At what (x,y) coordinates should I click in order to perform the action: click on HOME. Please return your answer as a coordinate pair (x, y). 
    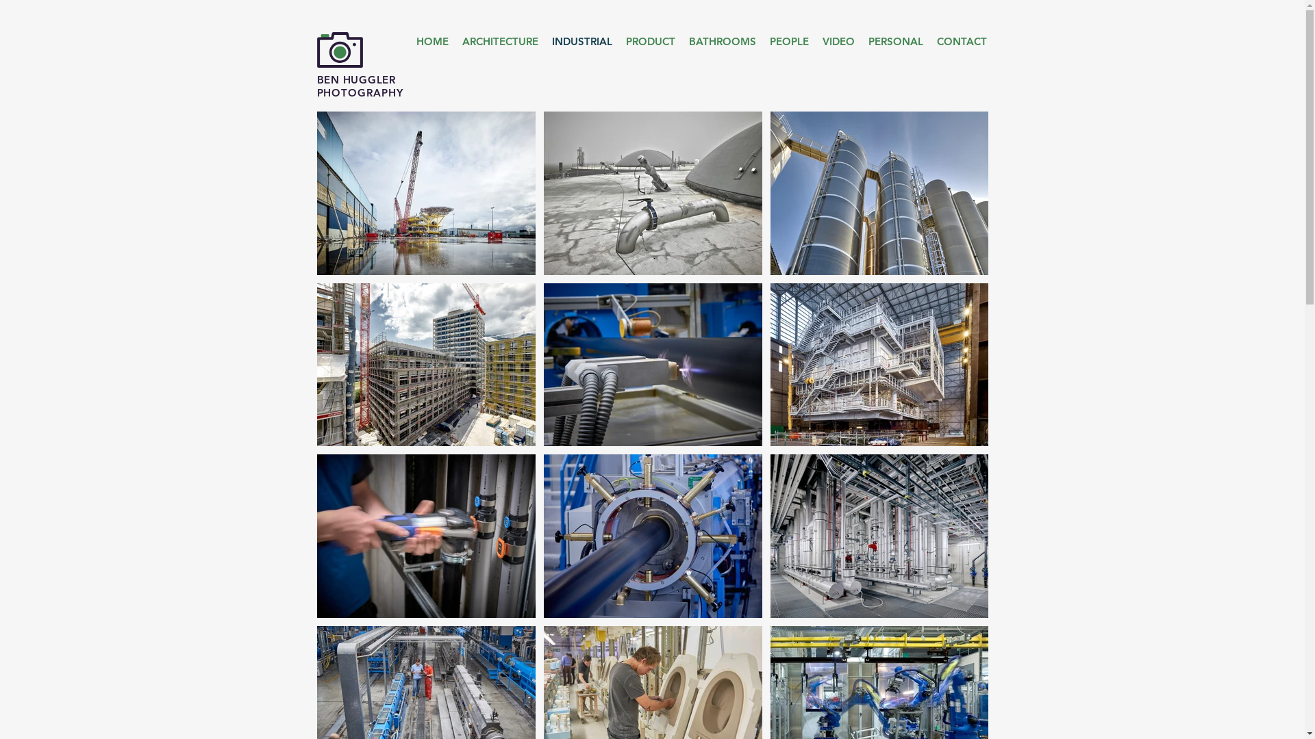
    Looking at the image, I should click on (433, 42).